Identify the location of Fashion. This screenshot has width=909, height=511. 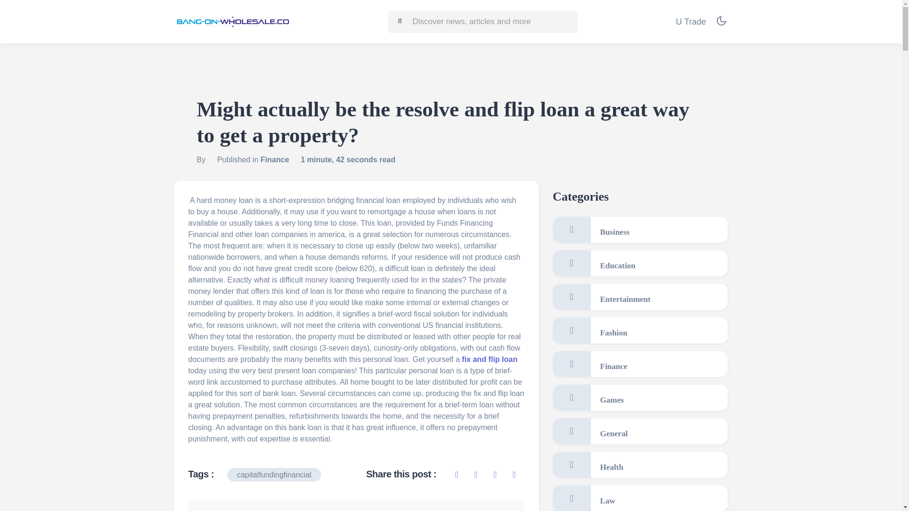
(640, 330).